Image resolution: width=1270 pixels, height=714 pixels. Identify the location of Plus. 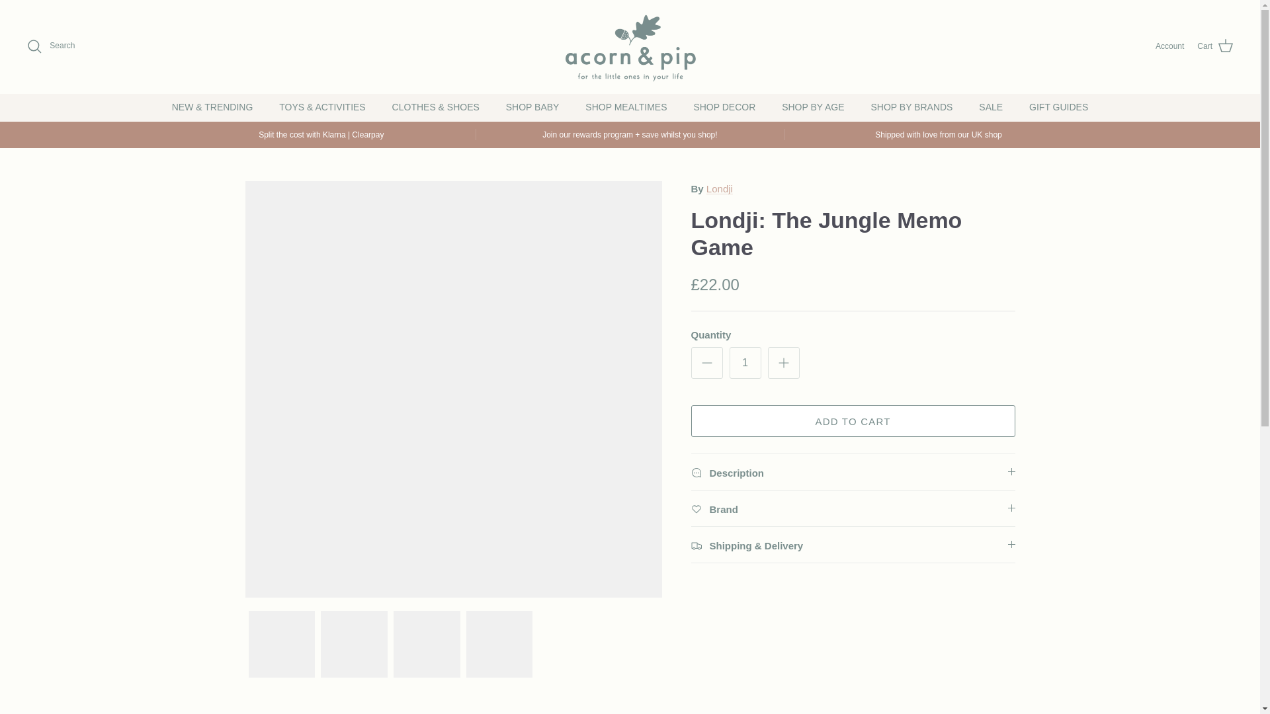
(783, 362).